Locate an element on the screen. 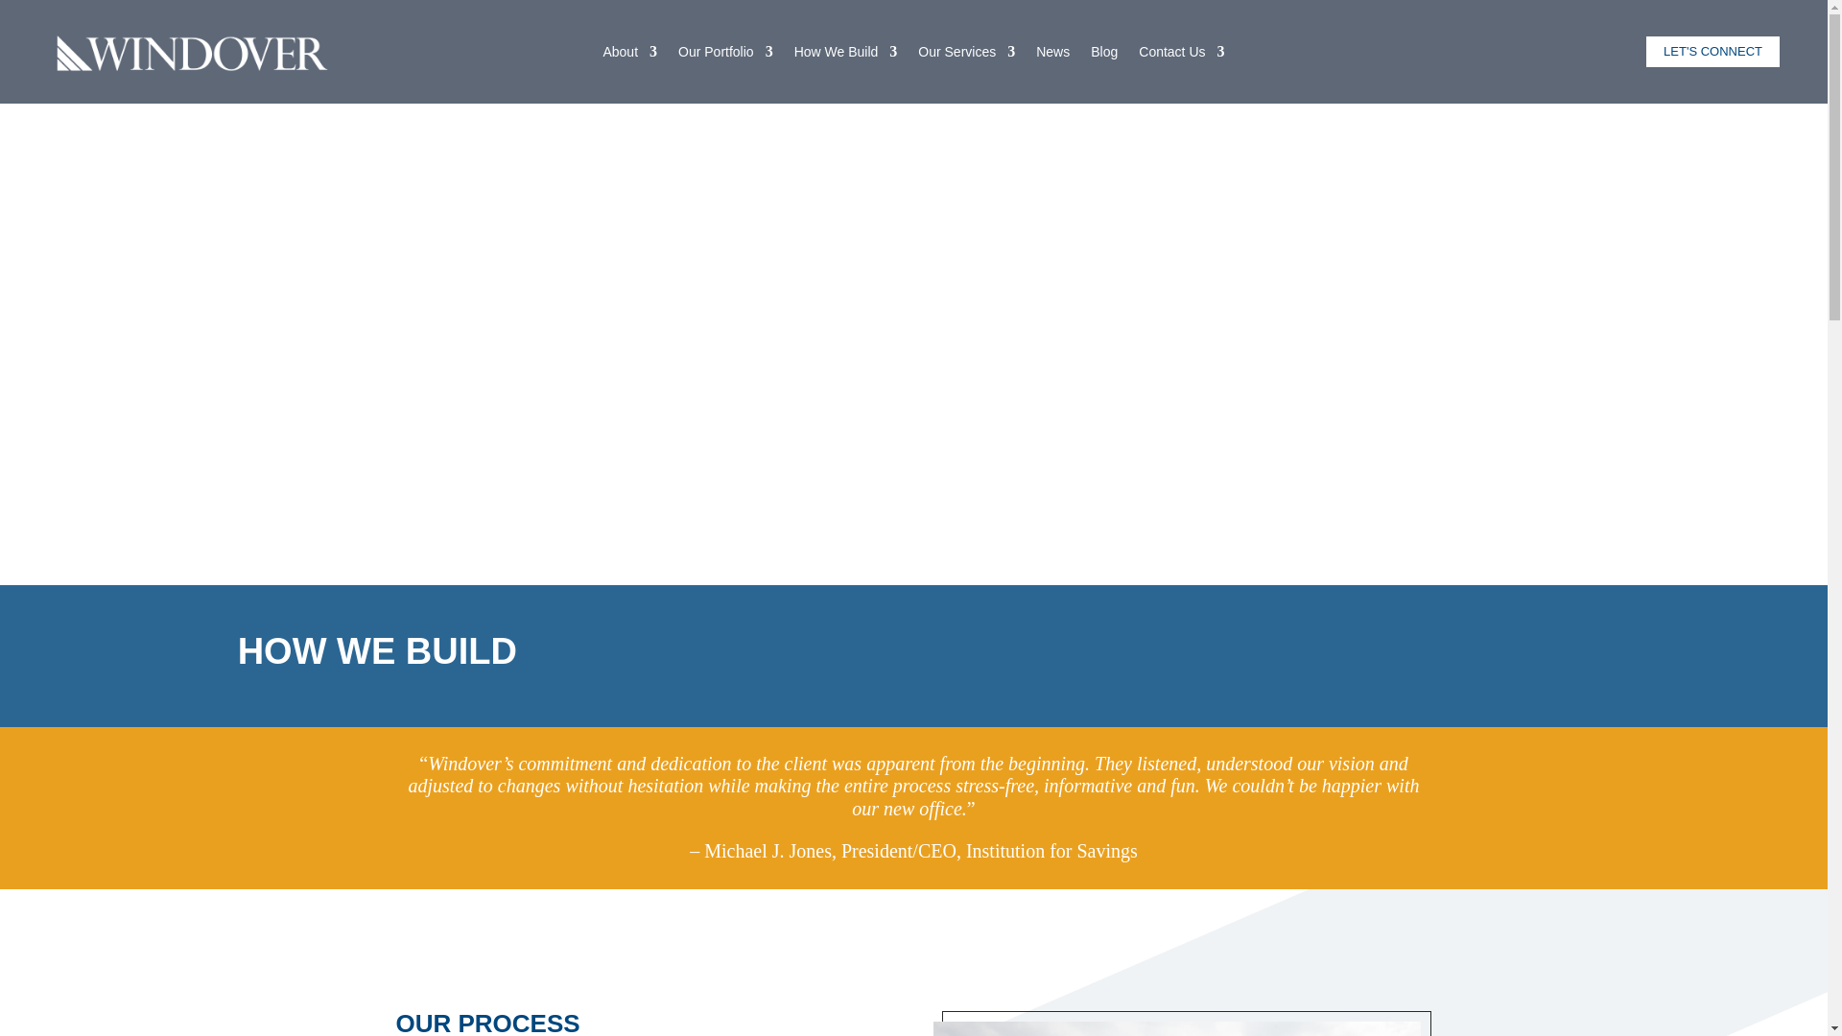 Image resolution: width=1842 pixels, height=1036 pixels. Windover Logo is located at coordinates (191, 52).